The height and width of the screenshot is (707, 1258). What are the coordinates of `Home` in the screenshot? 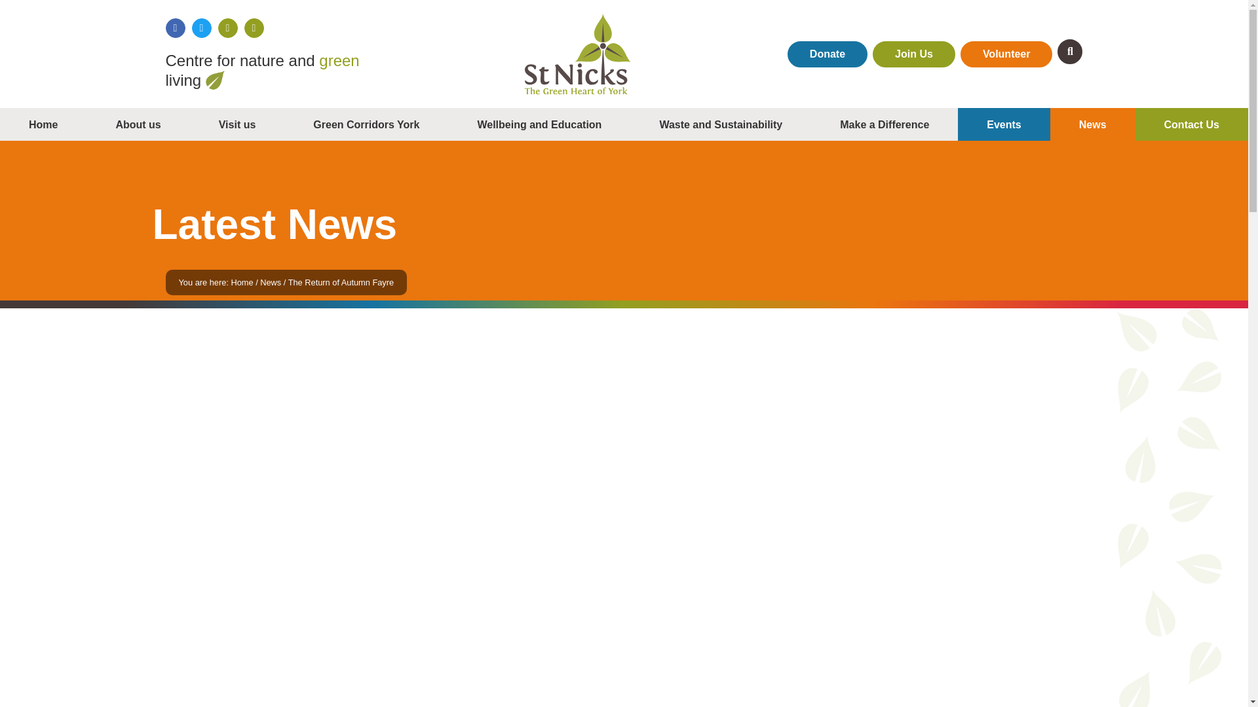 It's located at (43, 124).